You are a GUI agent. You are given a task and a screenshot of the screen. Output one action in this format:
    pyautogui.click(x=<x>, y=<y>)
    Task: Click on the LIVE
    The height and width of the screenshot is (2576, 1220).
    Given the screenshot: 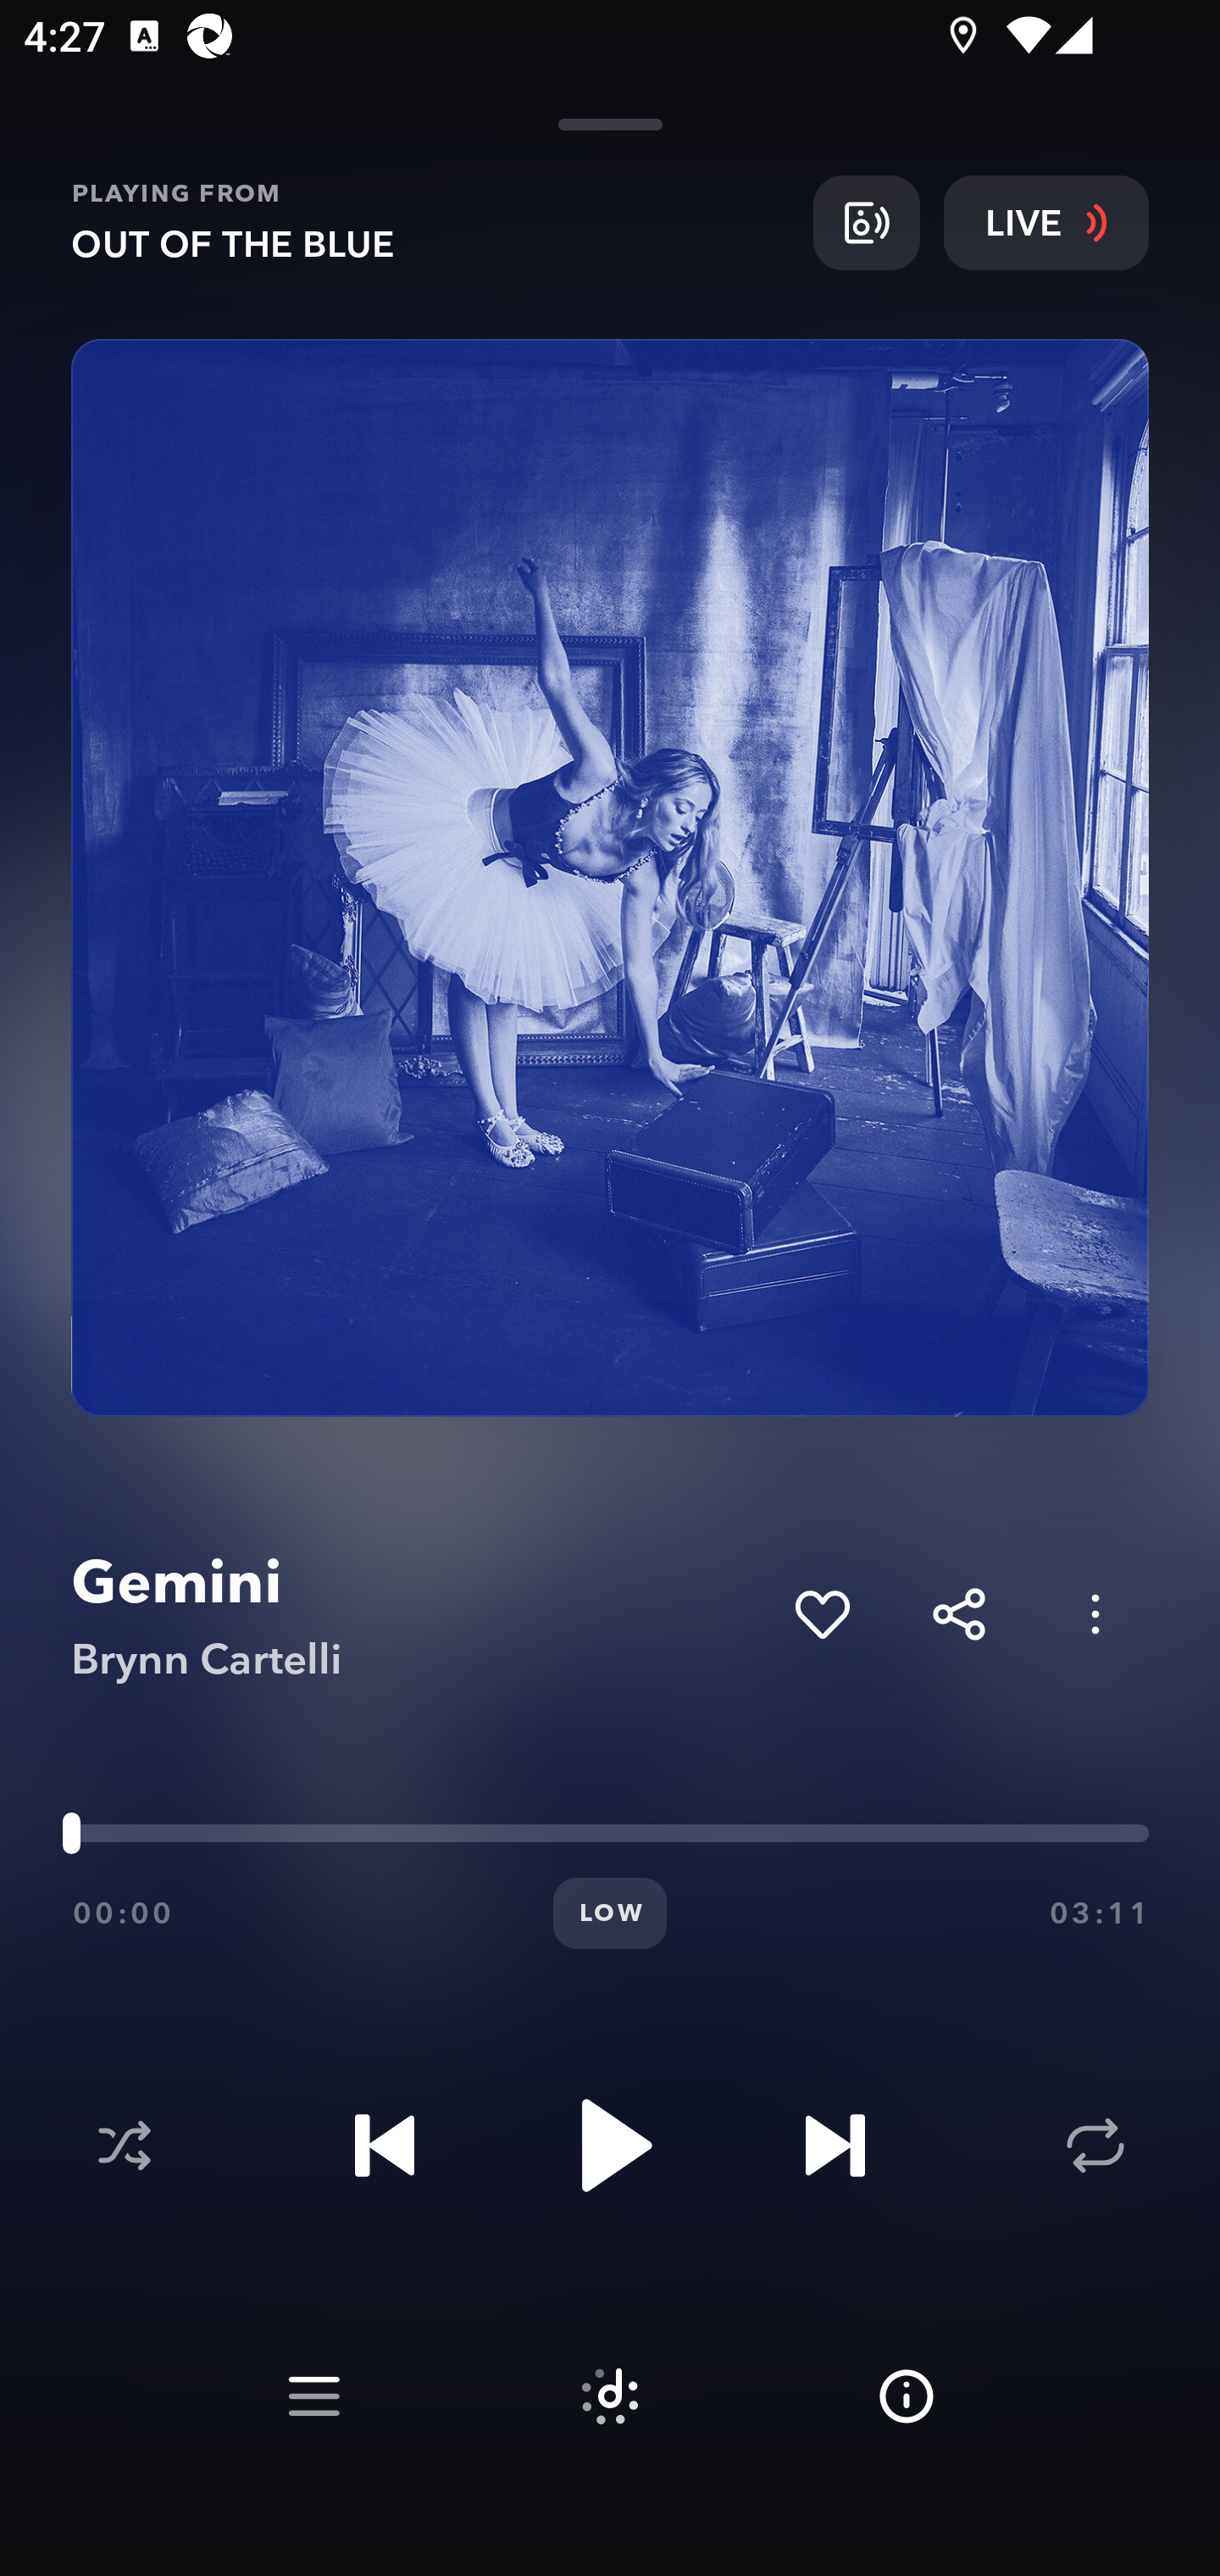 What is the action you would take?
    pyautogui.click(x=1046, y=222)
    